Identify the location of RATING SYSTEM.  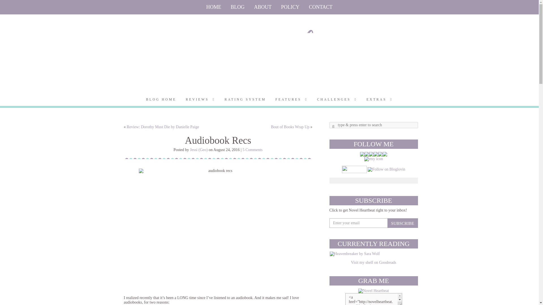
(245, 99).